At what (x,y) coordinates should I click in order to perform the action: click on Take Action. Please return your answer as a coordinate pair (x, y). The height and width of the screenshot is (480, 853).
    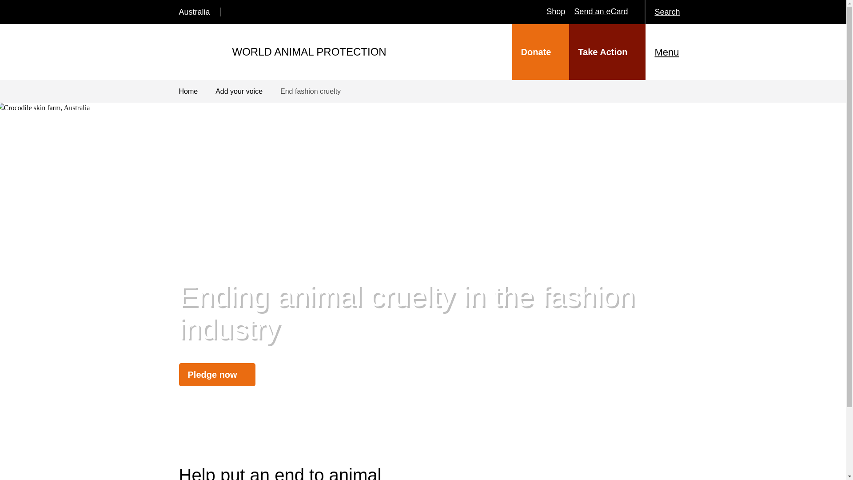
    Looking at the image, I should click on (607, 52).